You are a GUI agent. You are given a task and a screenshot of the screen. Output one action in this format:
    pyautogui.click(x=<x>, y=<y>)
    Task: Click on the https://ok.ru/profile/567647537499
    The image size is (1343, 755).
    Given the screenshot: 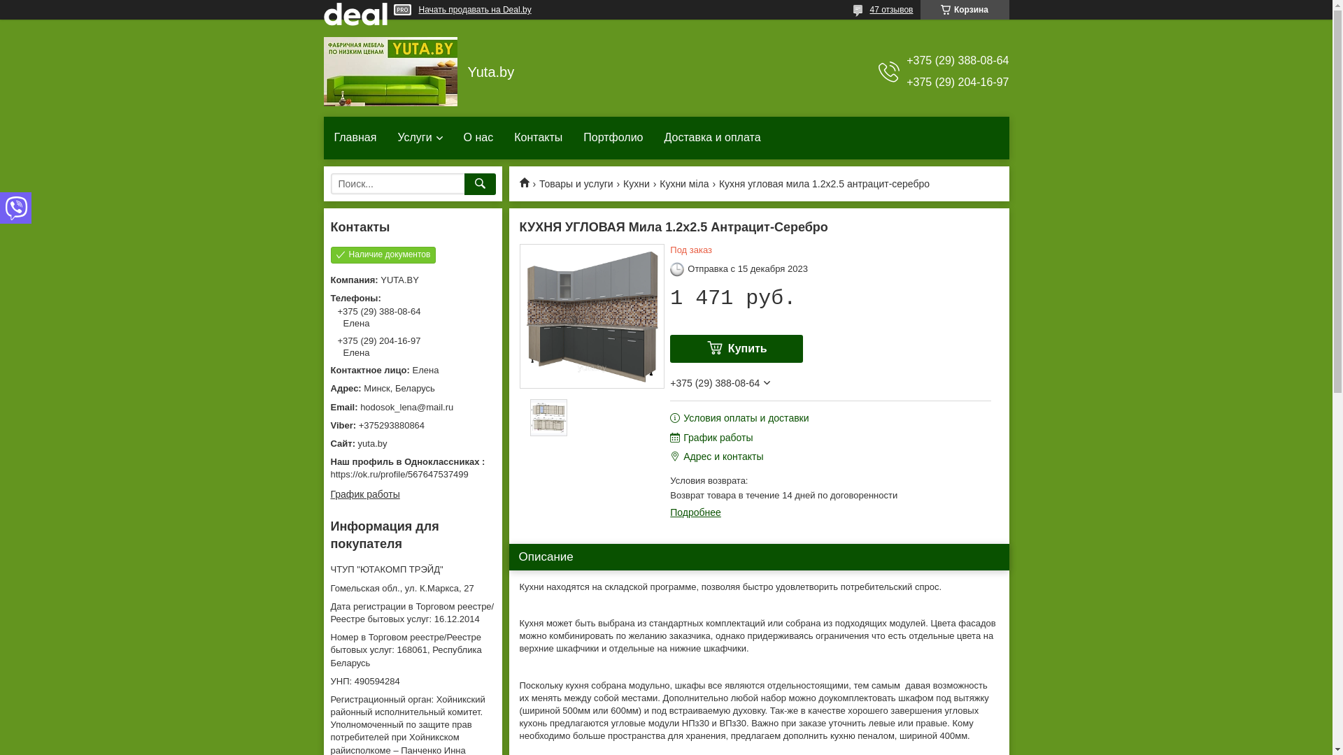 What is the action you would take?
    pyautogui.click(x=399, y=474)
    